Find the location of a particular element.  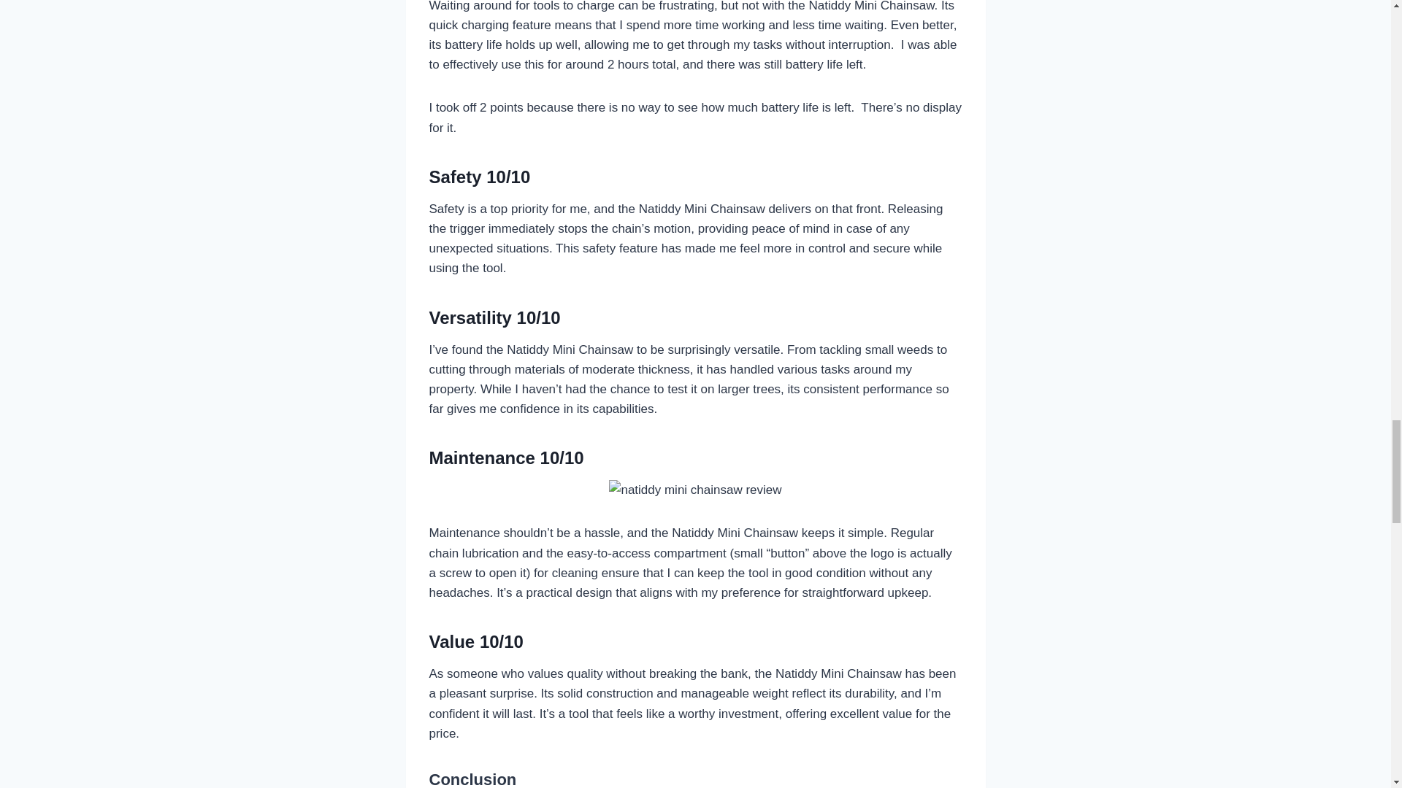

natiddy mini chainsaw is located at coordinates (694, 489).